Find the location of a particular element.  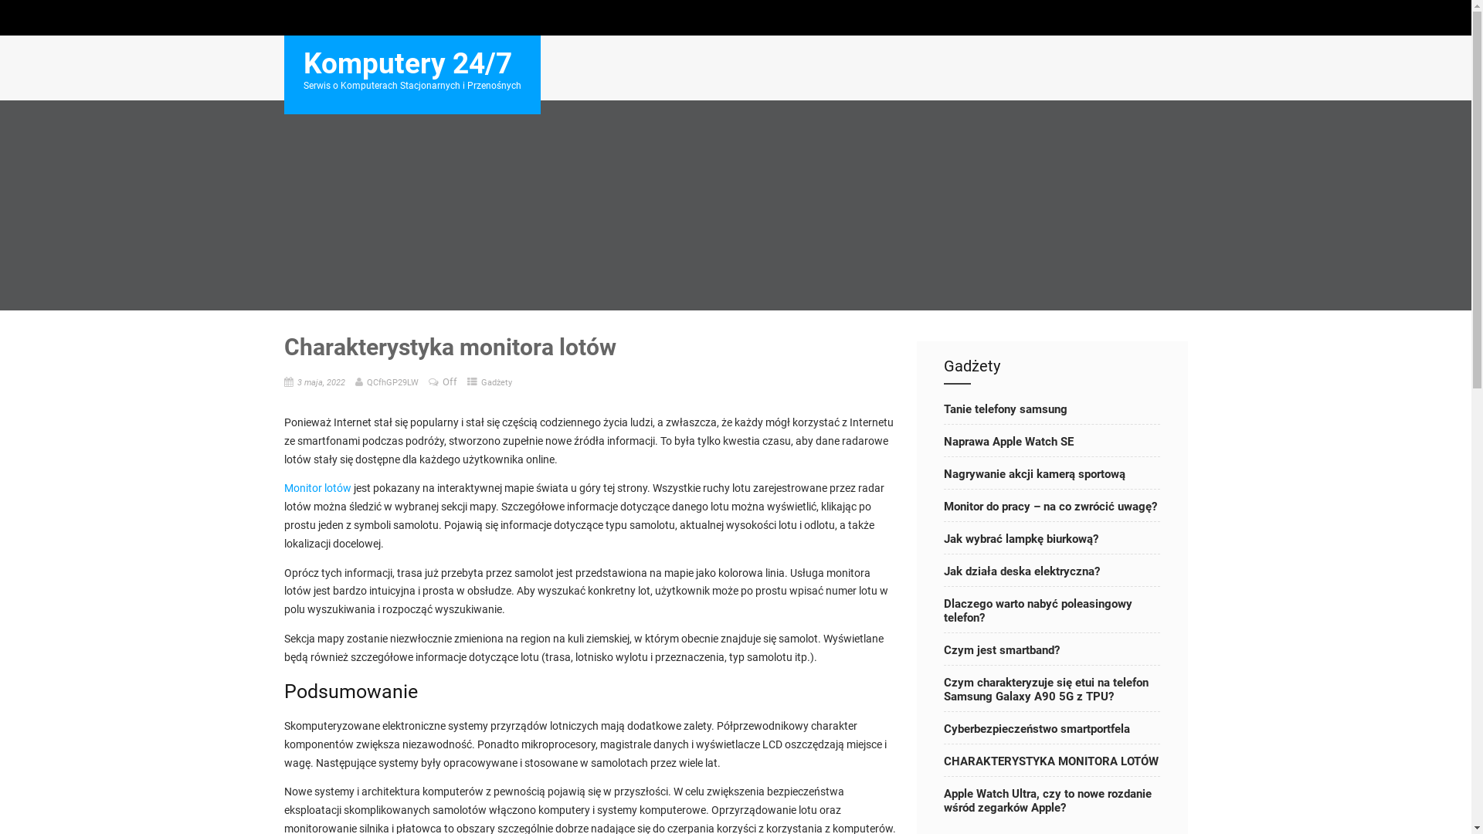

3 maja, 2022 is located at coordinates (321, 382).